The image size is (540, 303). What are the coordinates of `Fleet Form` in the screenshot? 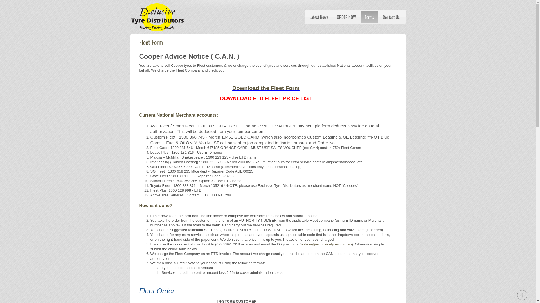 It's located at (151, 42).